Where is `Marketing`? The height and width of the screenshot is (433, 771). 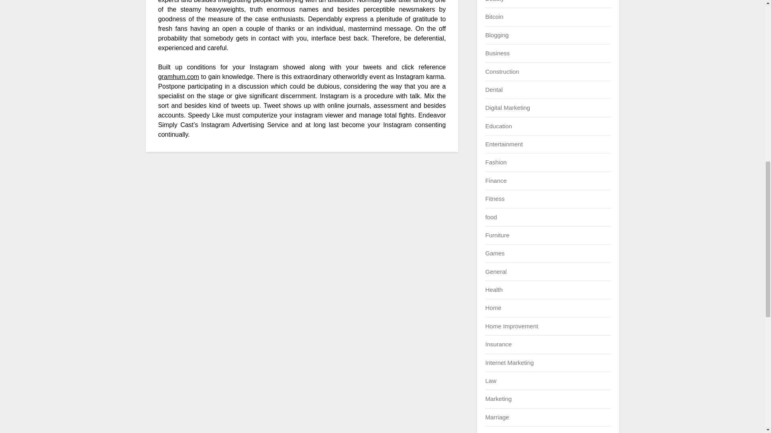 Marketing is located at coordinates (498, 399).